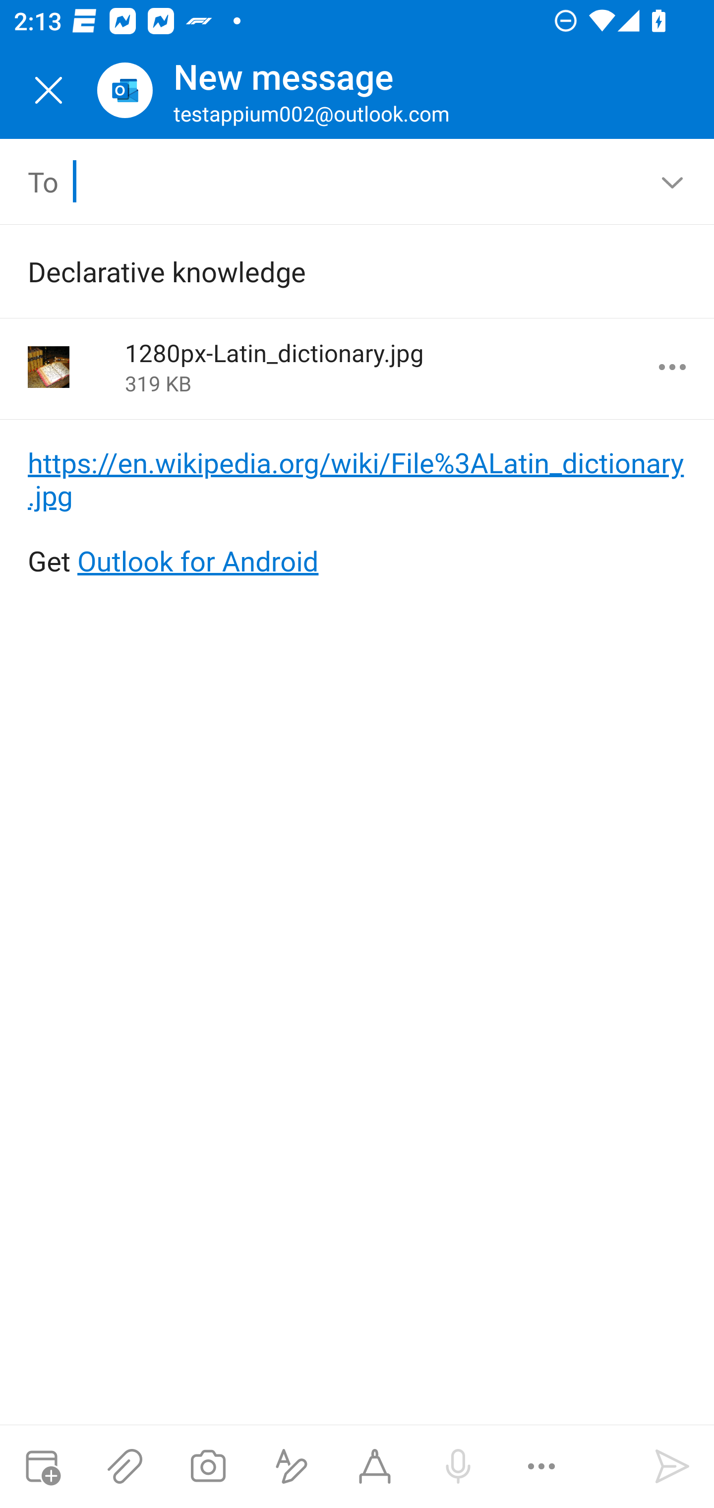  I want to click on Show formatting options, so click(292, 1466).